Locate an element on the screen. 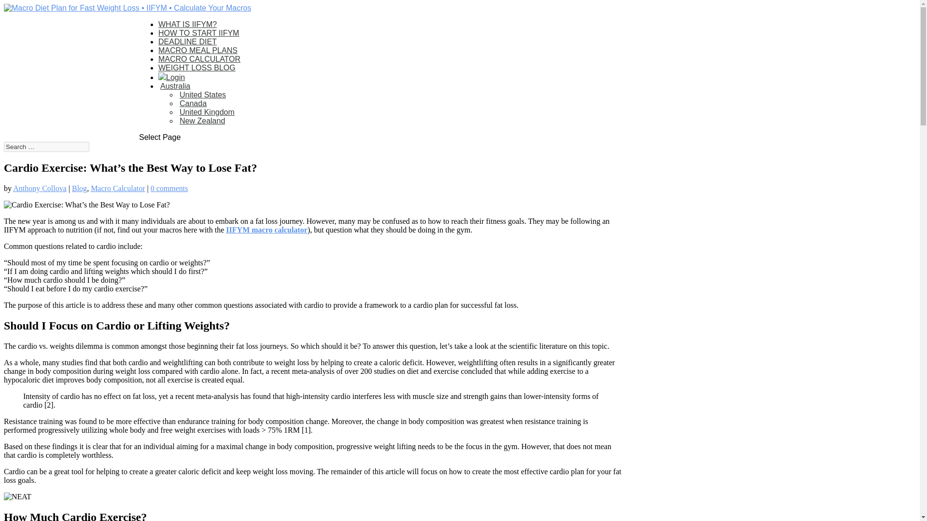 The height and width of the screenshot is (521, 927). IIFYM macro calculator is located at coordinates (267, 230).